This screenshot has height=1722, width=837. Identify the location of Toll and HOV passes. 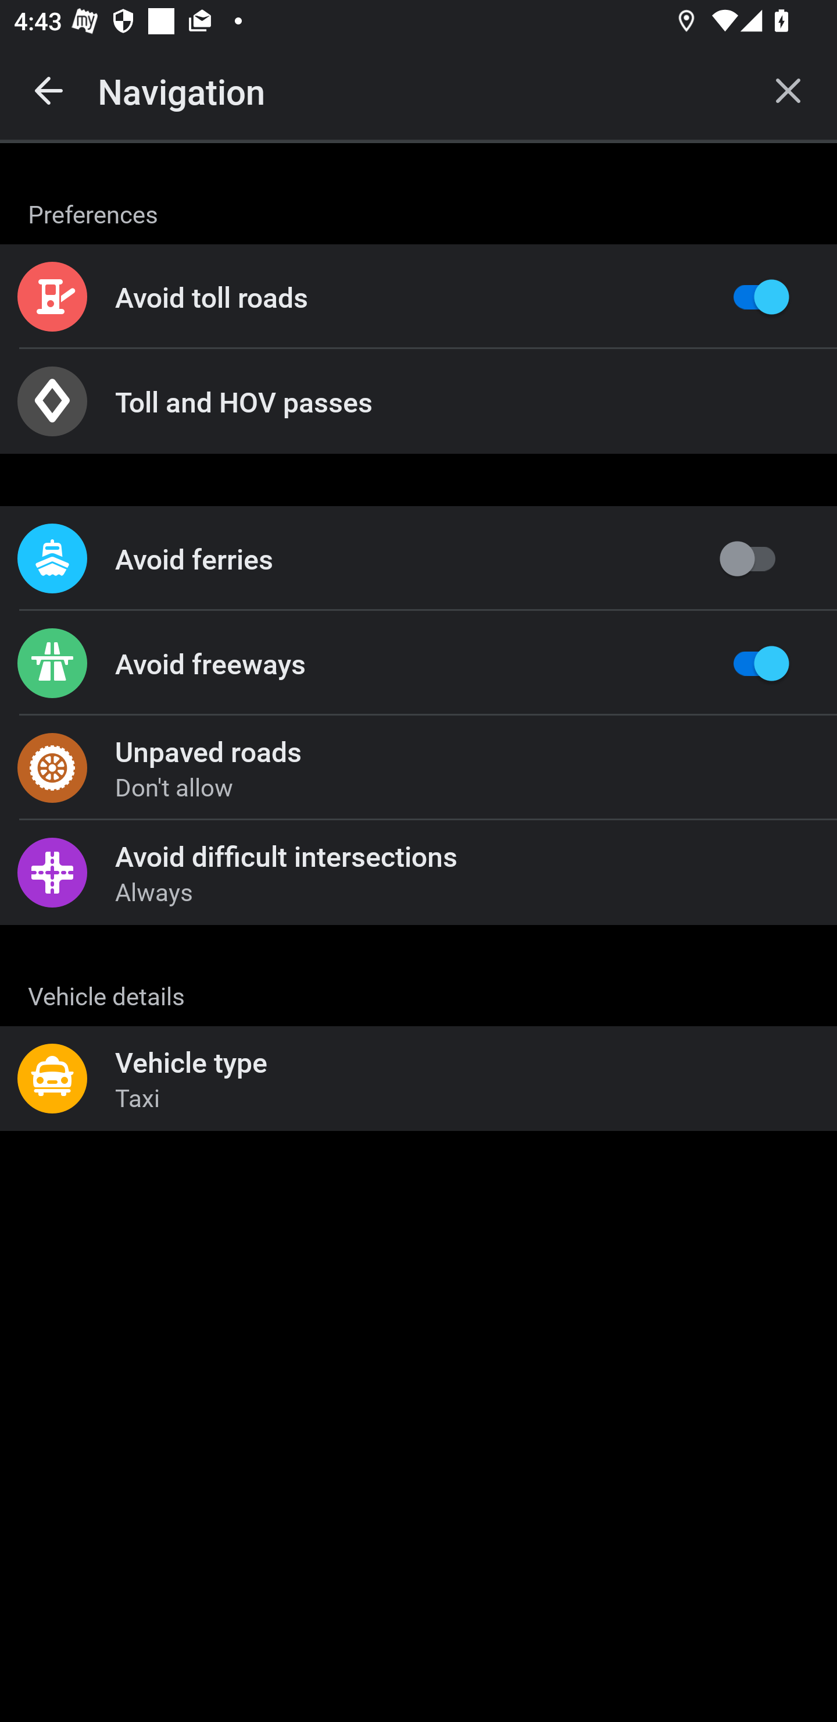
(419, 401).